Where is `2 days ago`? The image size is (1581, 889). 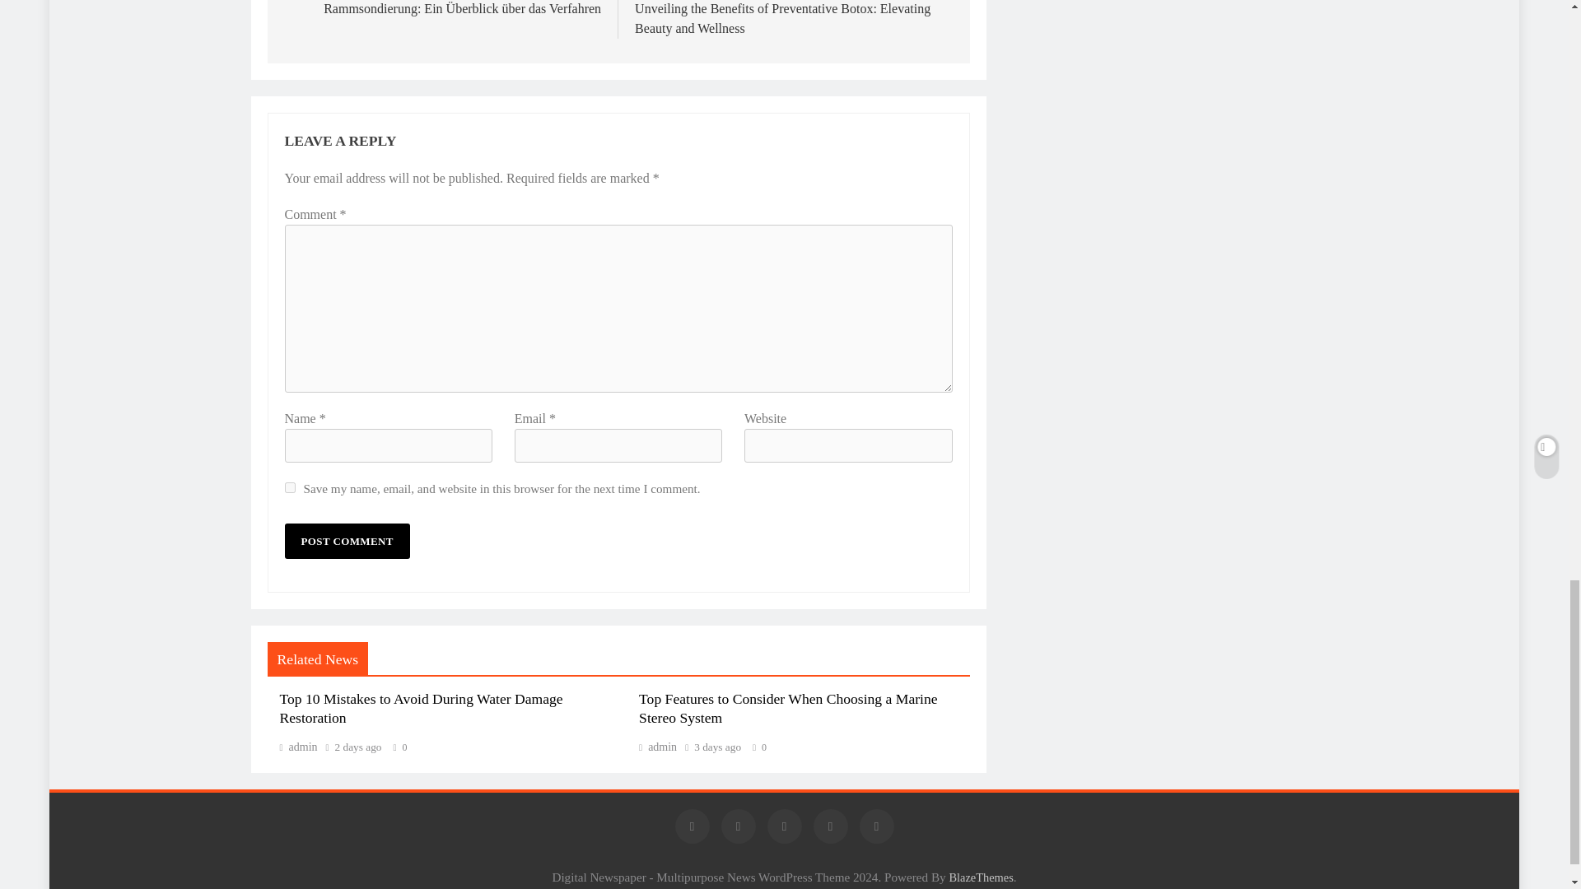
2 days ago is located at coordinates (359, 747).